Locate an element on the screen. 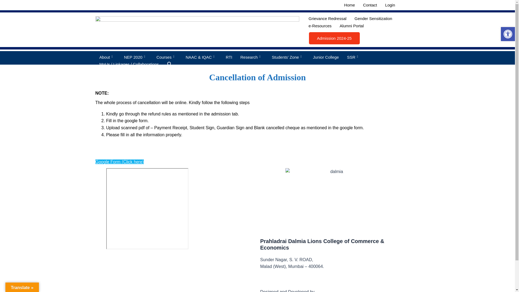 The image size is (519, 292). Courses is located at coordinates (167, 57).